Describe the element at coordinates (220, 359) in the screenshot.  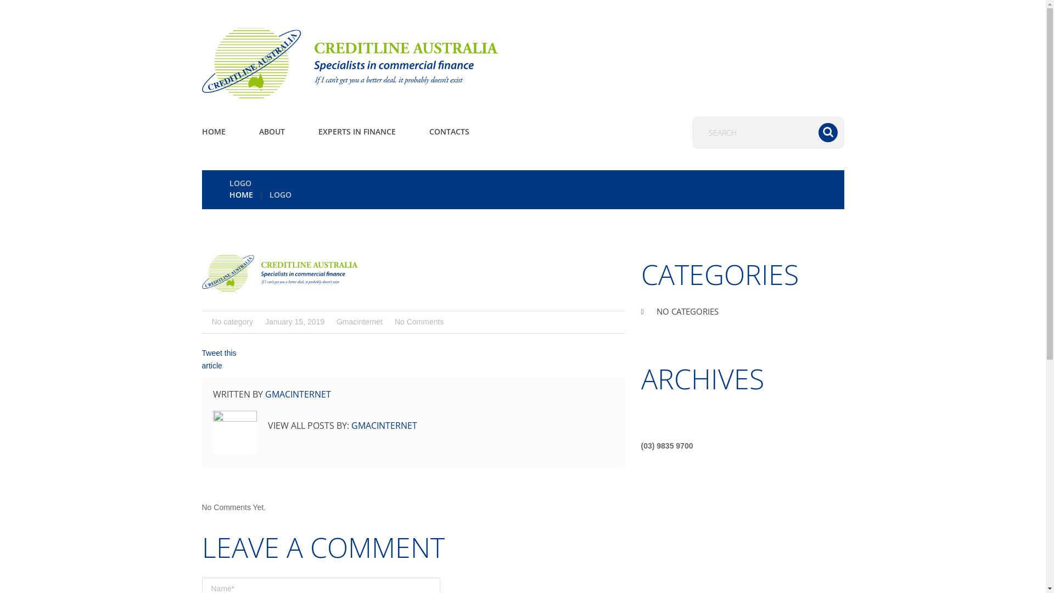
I see `Tweet this article` at that location.